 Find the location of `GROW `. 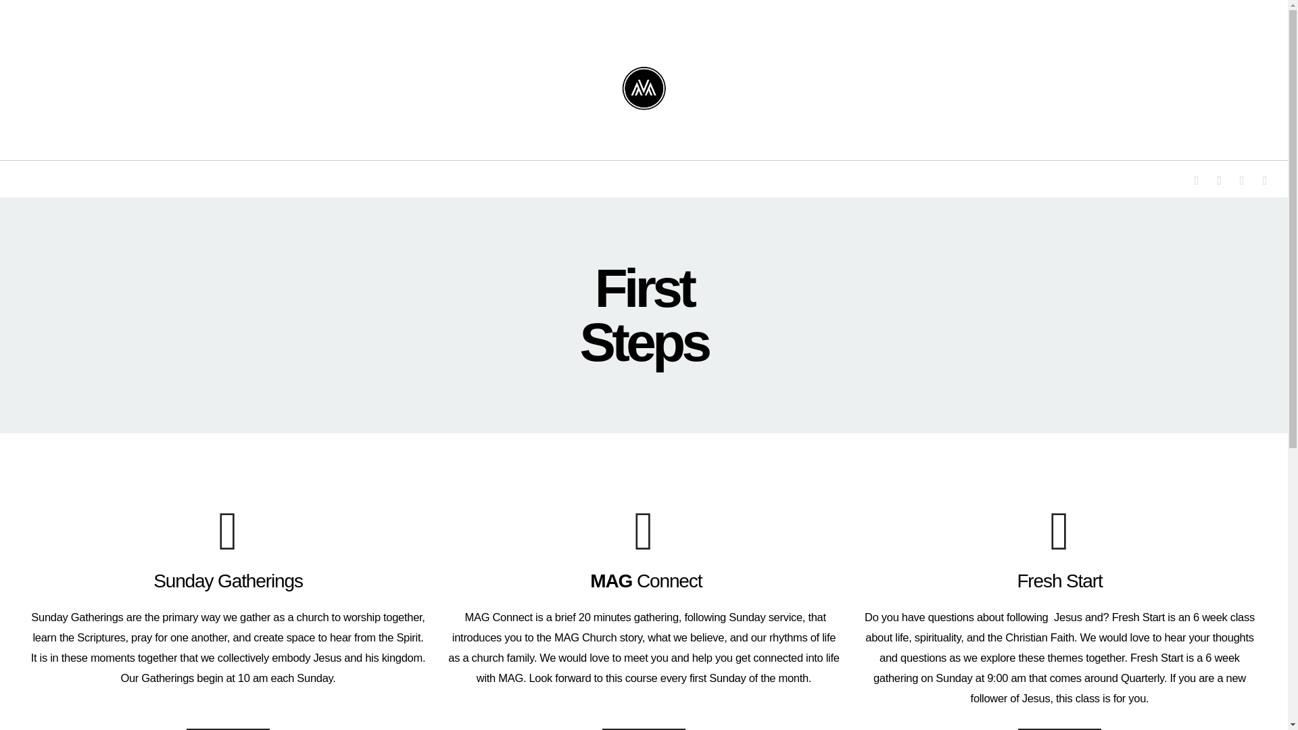

GROW  is located at coordinates (631, 170).